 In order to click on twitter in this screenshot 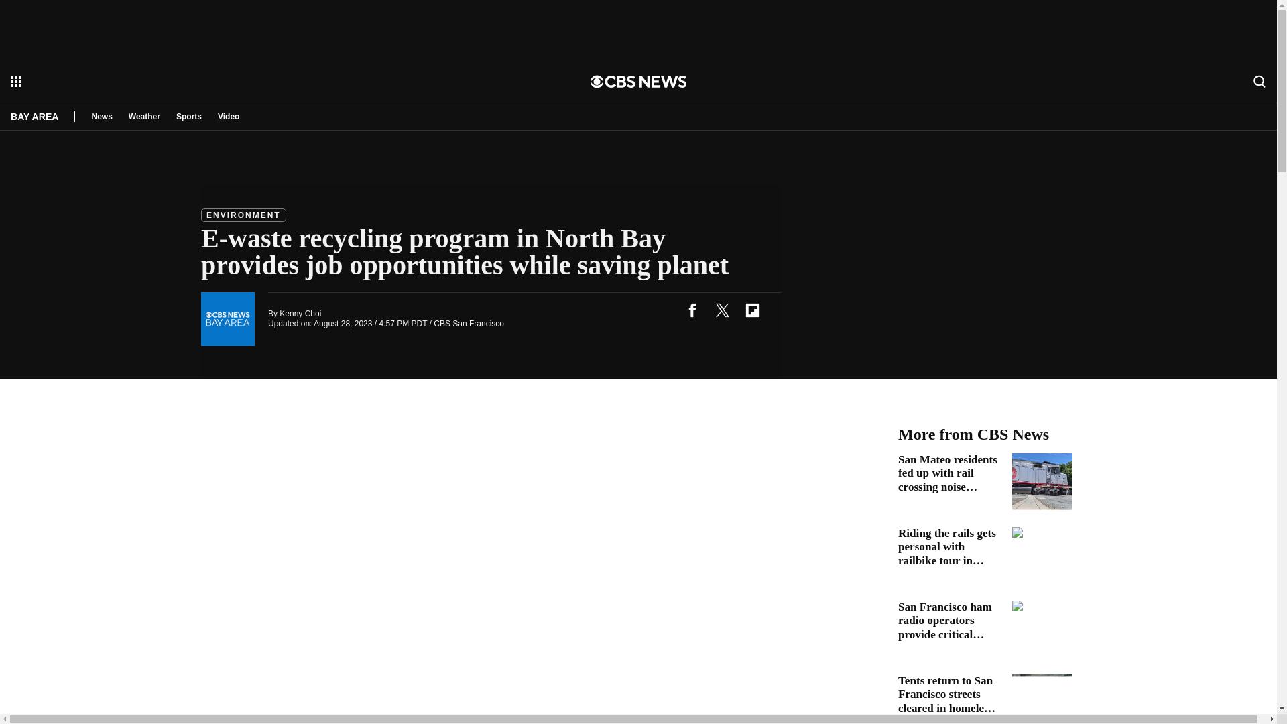, I will do `click(722, 310)`.